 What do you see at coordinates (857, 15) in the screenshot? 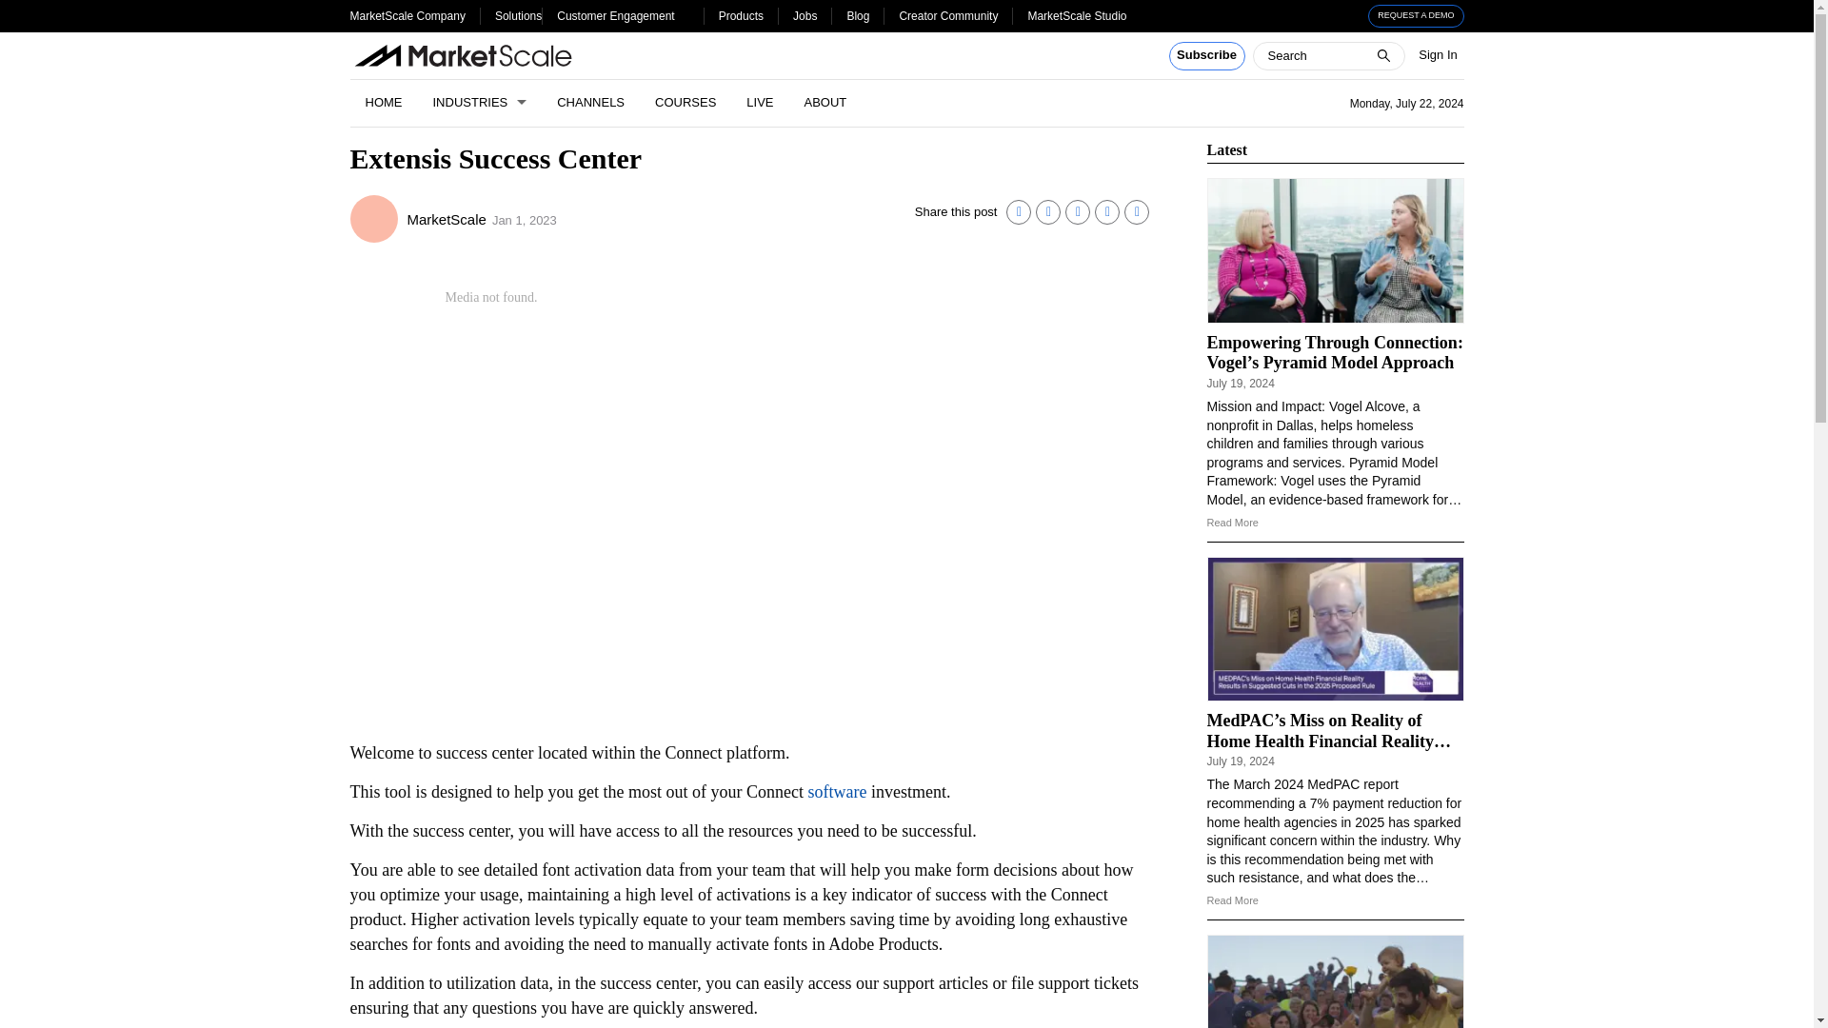
I see `Blog` at bounding box center [857, 15].